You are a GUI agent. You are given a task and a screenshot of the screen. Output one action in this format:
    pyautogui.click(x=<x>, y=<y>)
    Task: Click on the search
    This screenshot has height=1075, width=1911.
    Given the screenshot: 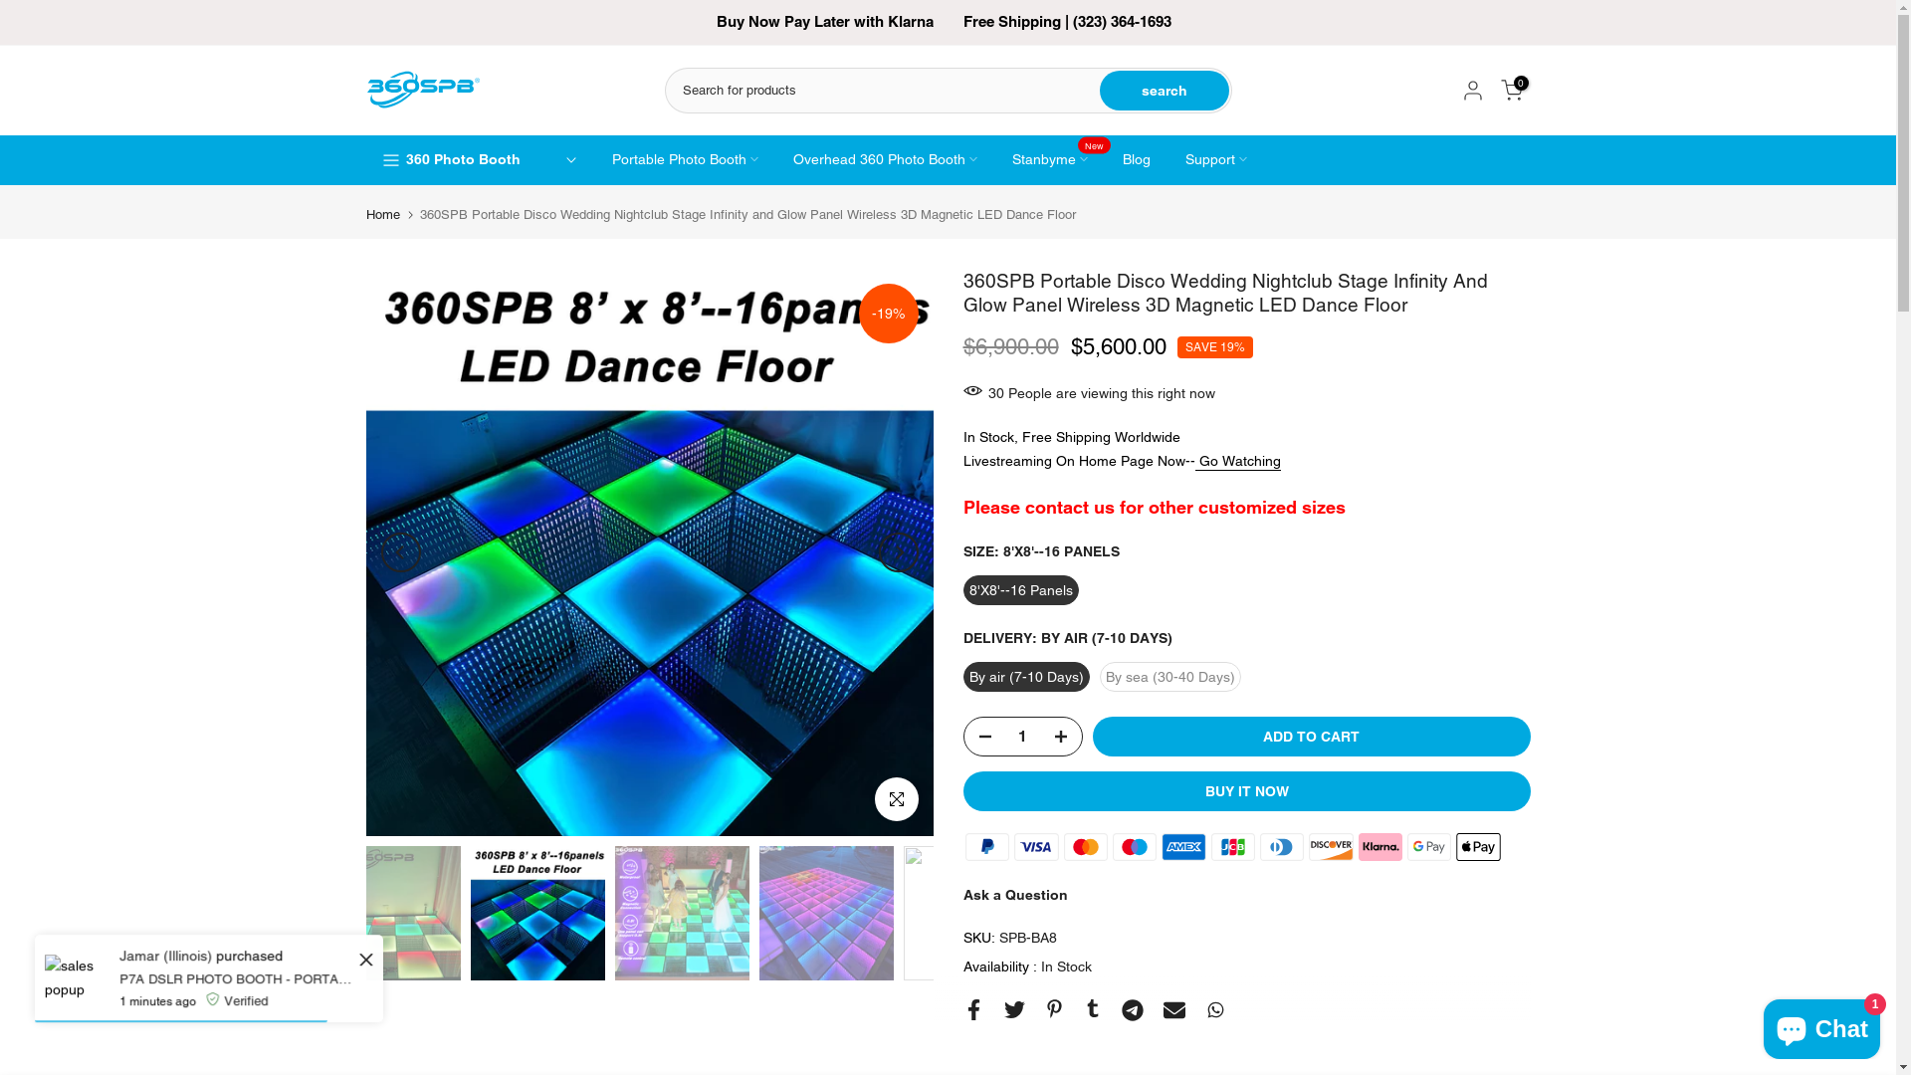 What is the action you would take?
    pyautogui.click(x=1164, y=91)
    